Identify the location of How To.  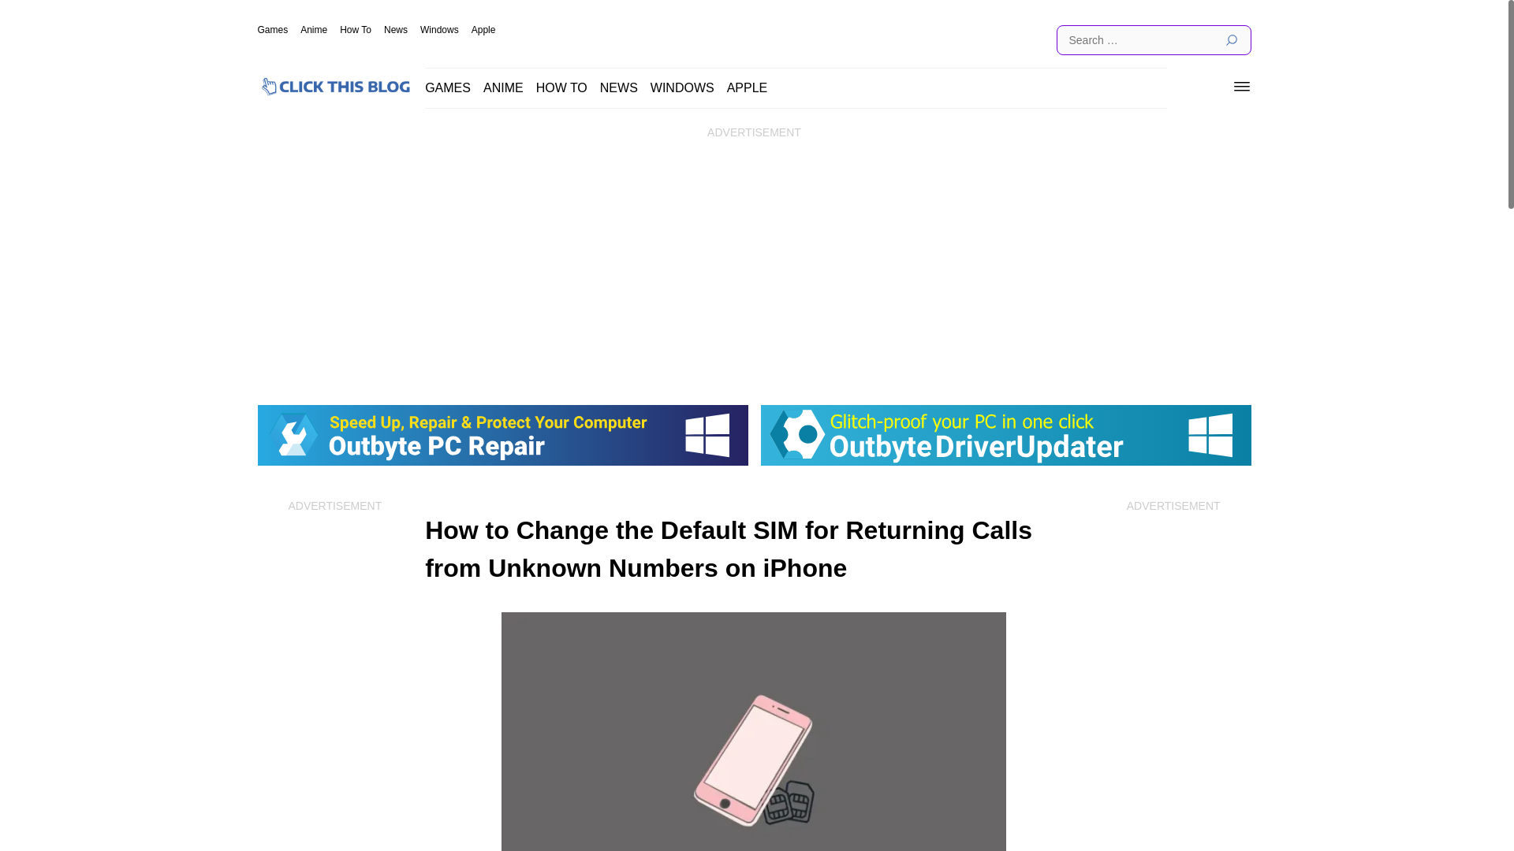
(355, 30).